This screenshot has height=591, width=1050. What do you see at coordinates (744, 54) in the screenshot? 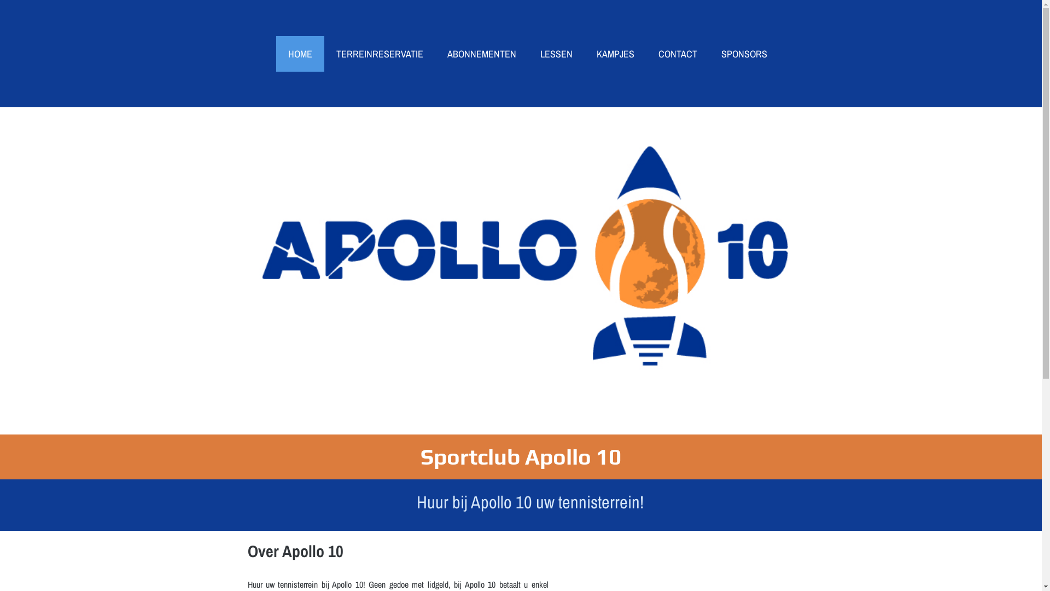
I see `SPONSORS` at bounding box center [744, 54].